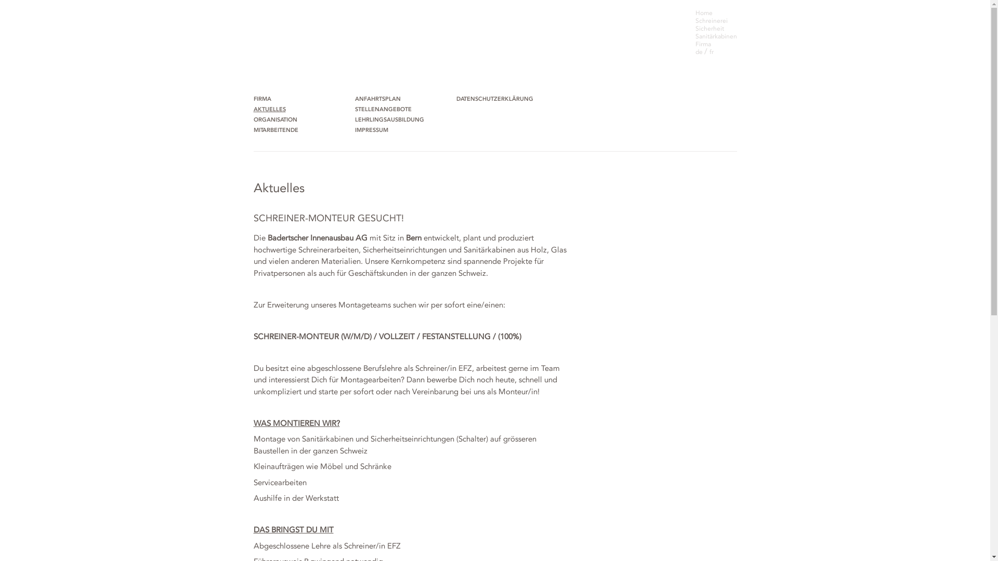 This screenshot has height=561, width=998. Describe the element at coordinates (704, 13) in the screenshot. I see `Home` at that location.